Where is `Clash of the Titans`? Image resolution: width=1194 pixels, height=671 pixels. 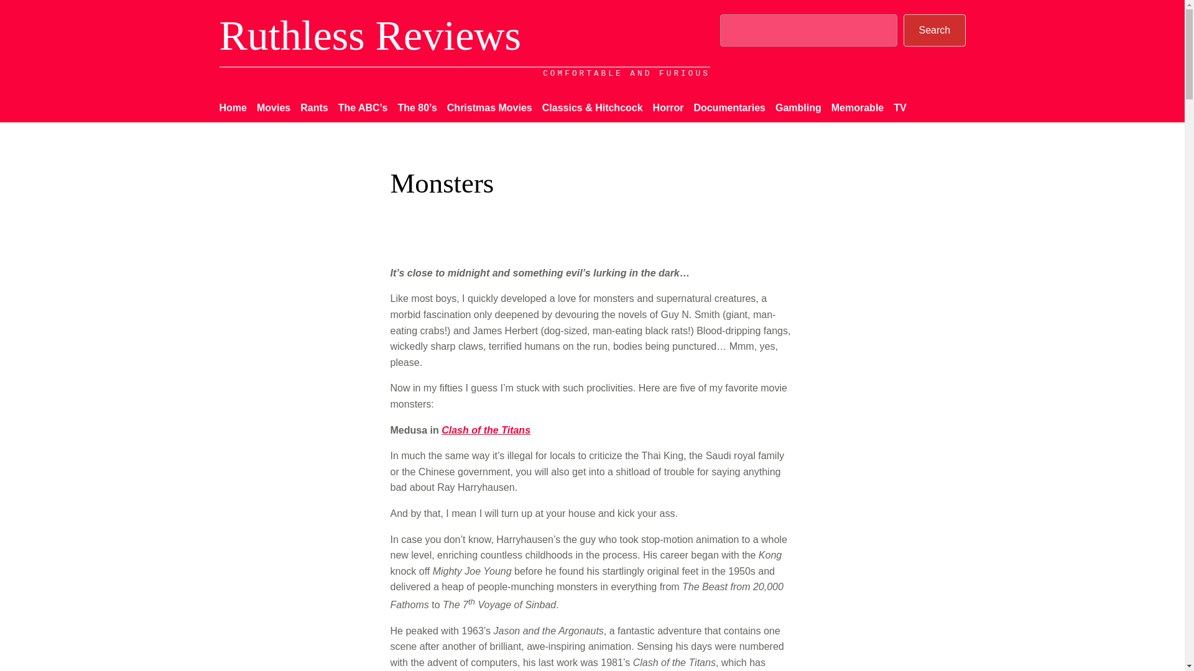 Clash of the Titans is located at coordinates (486, 430).